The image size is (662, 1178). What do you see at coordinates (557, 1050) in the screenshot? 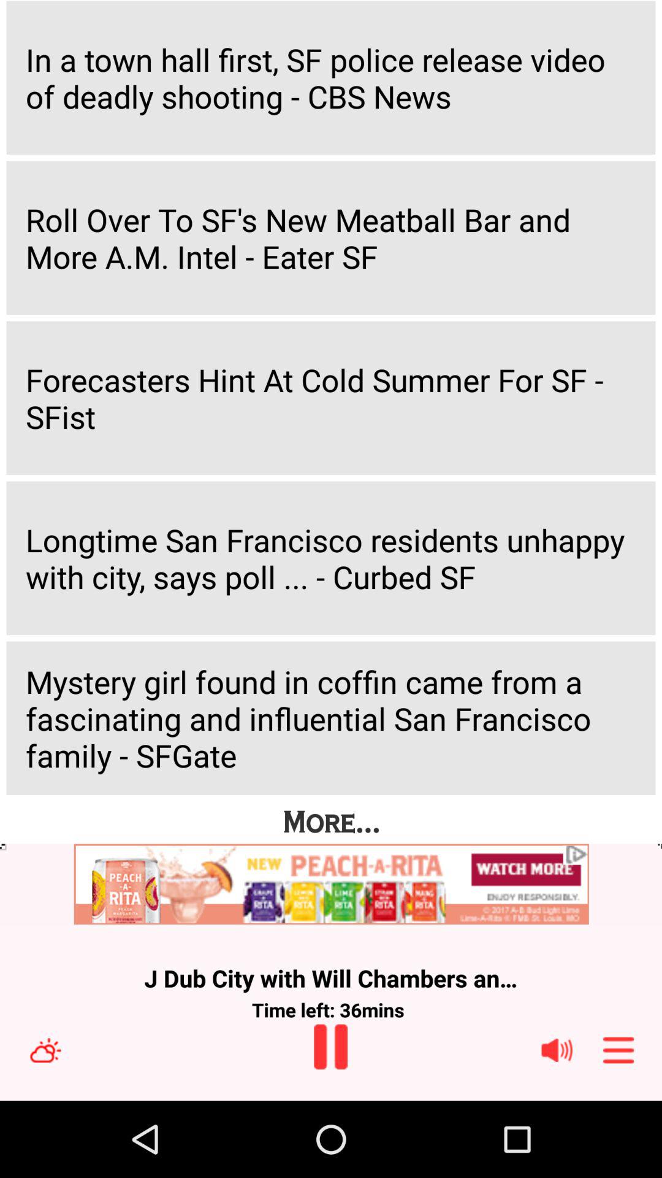
I see `speaker` at bounding box center [557, 1050].